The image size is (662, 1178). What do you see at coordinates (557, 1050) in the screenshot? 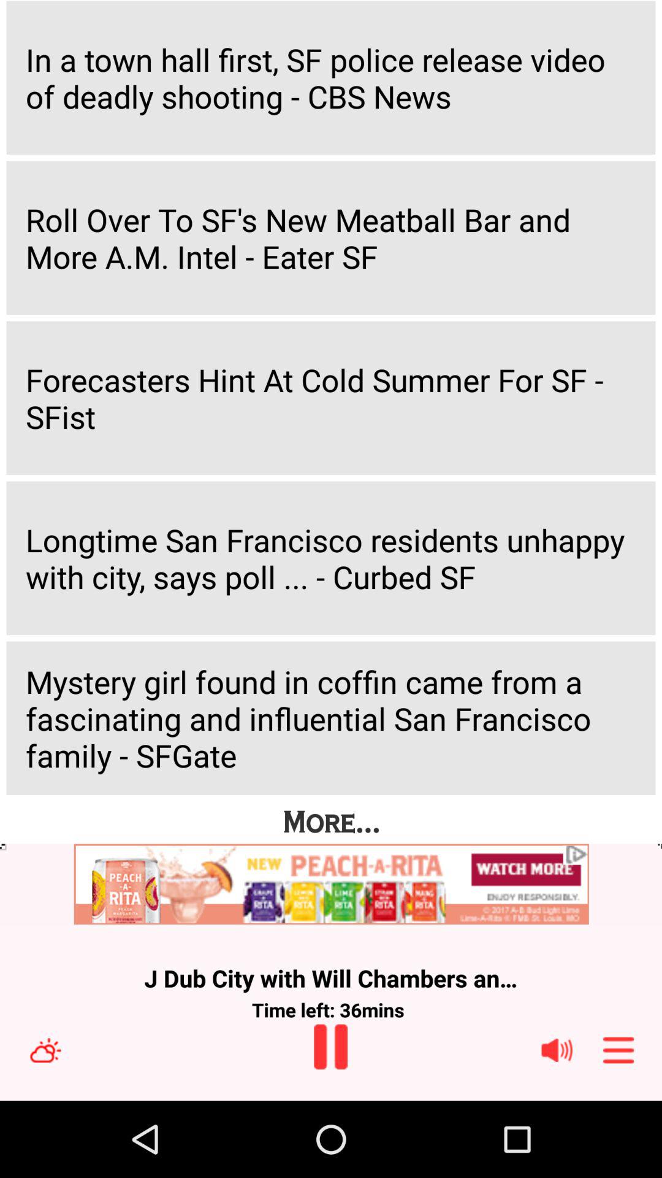
I see `speaker` at bounding box center [557, 1050].